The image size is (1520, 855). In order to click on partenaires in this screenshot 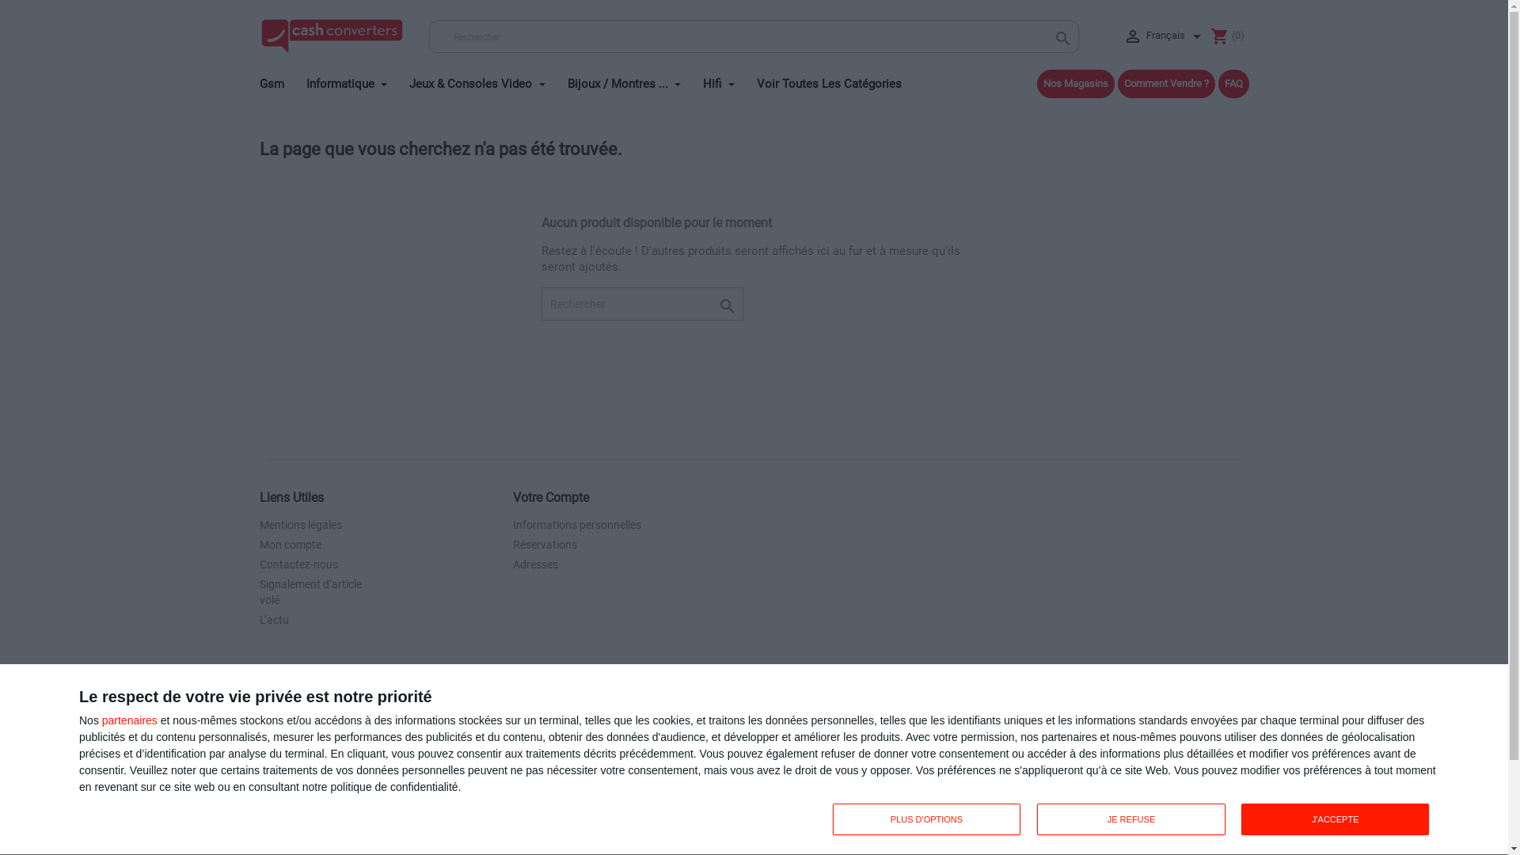, I will do `click(130, 720)`.